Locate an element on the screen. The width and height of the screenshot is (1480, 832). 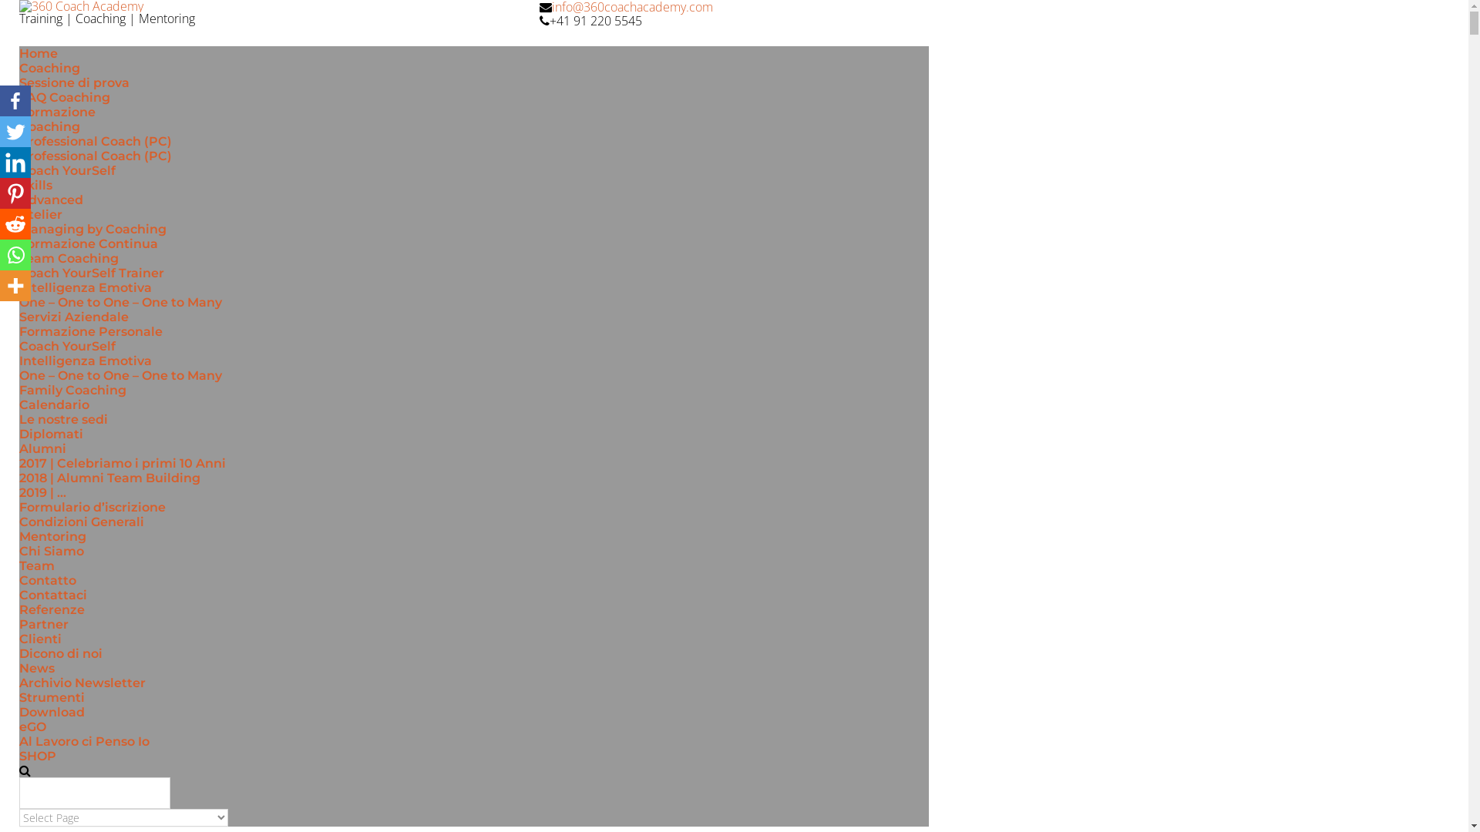
Chi Siamo is located at coordinates (52, 552).